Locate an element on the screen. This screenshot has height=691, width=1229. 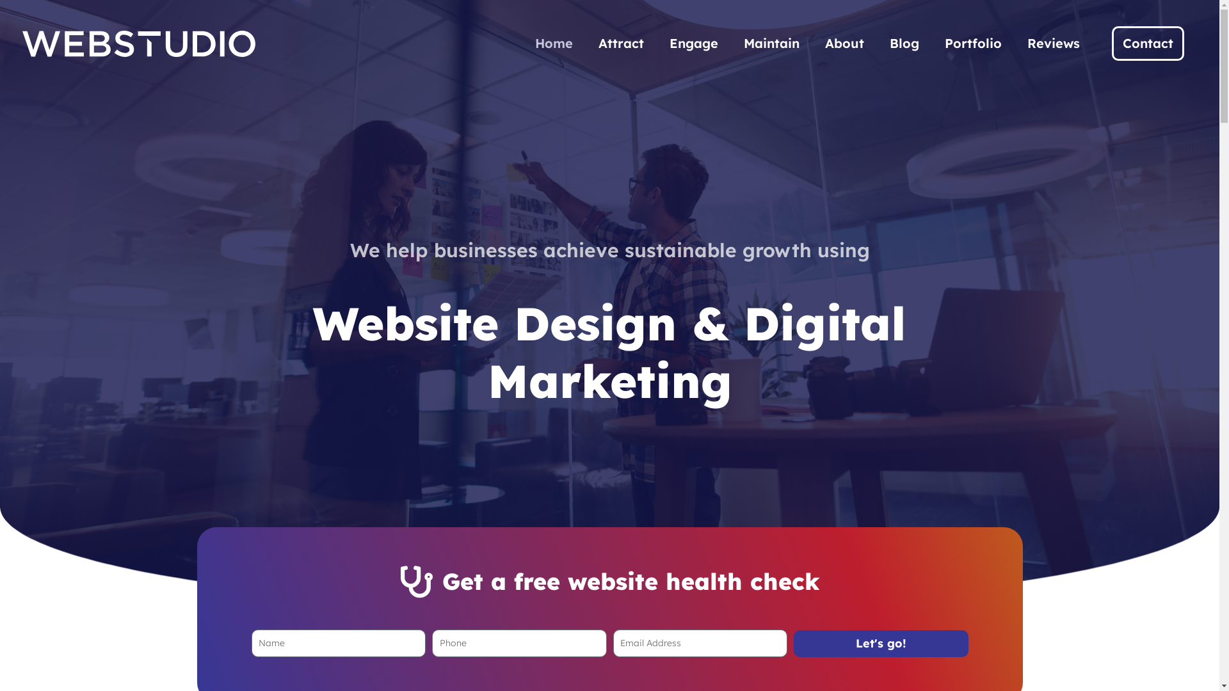
Portfolio is located at coordinates (973, 44).